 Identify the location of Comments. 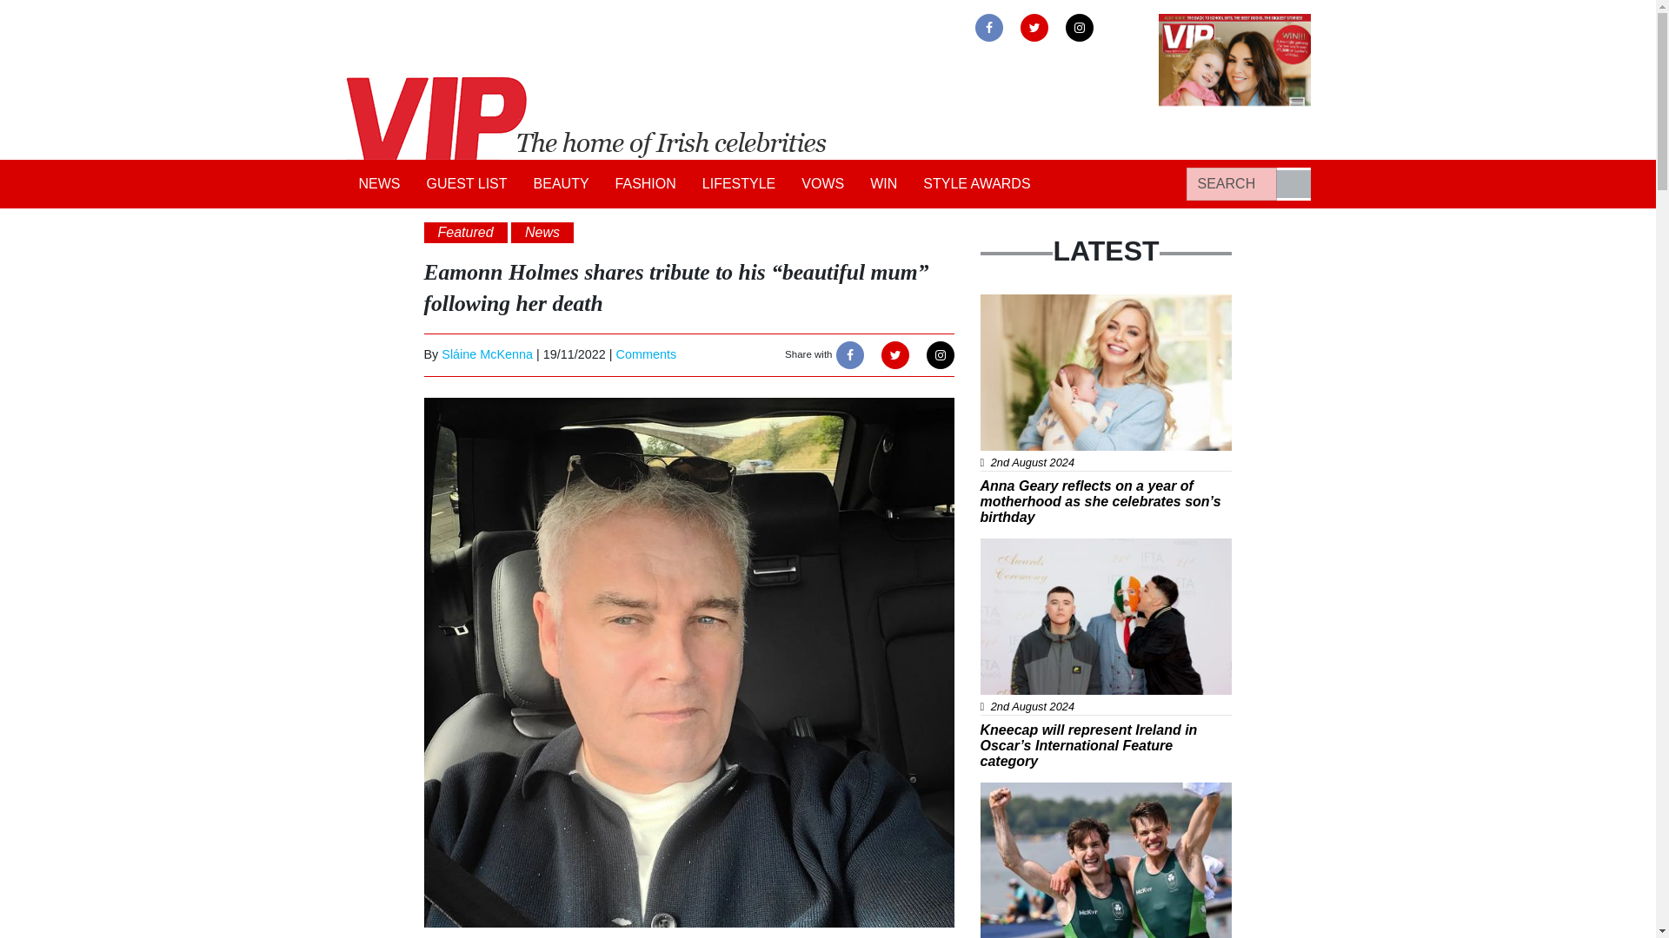
(647, 353).